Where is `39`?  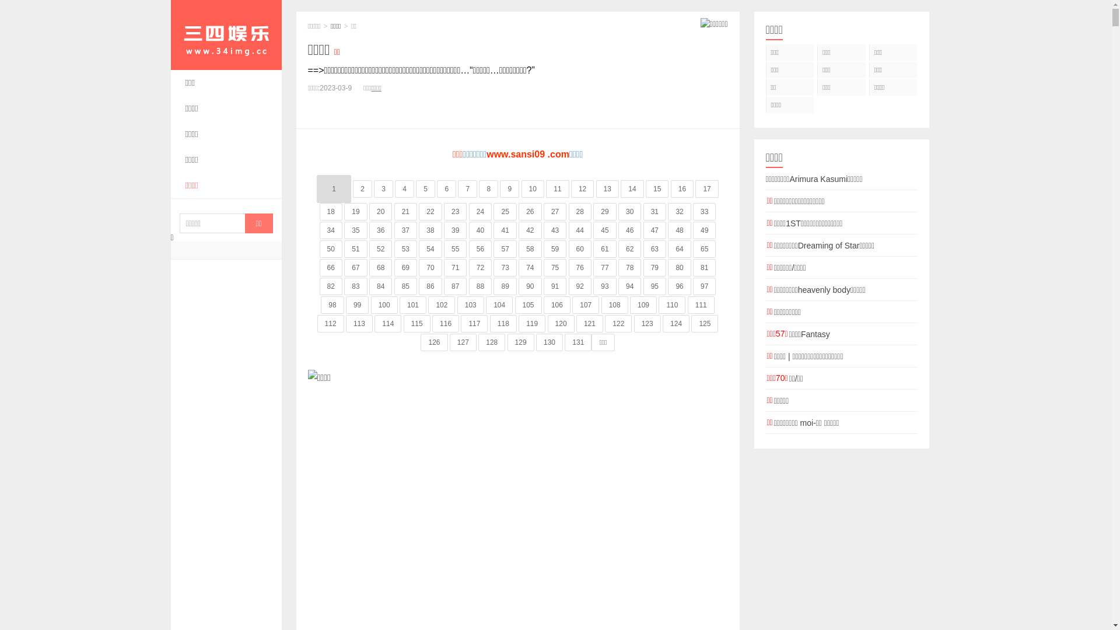
39 is located at coordinates (455, 230).